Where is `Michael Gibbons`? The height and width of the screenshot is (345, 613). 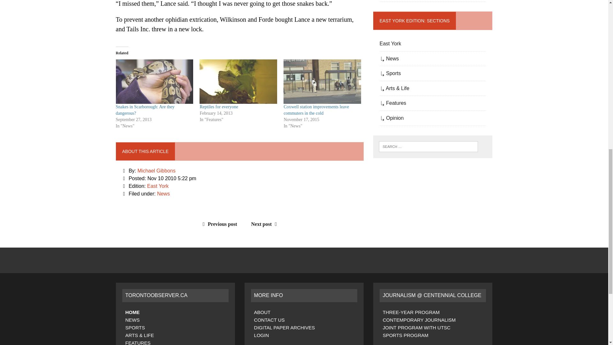 Michael Gibbons is located at coordinates (156, 171).